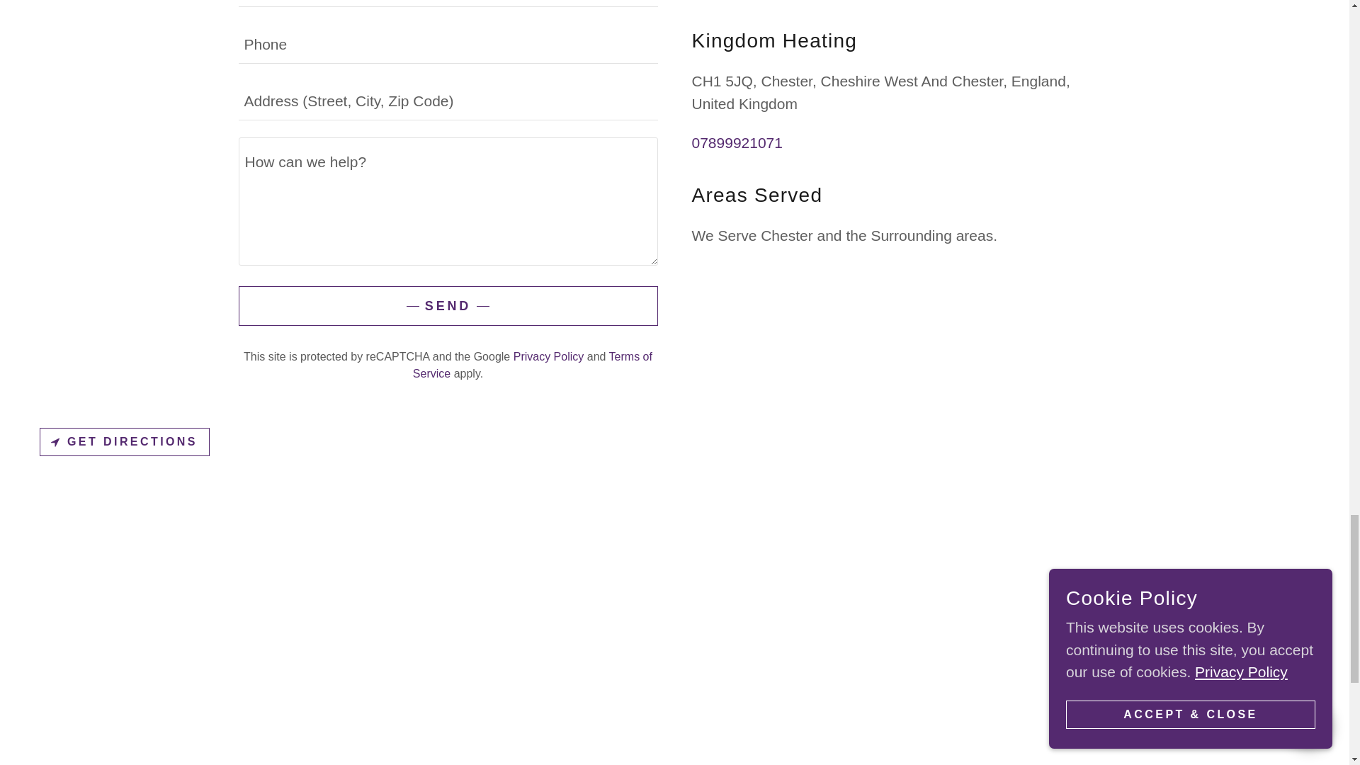 This screenshot has height=765, width=1360. Describe the element at coordinates (448, 306) in the screenshot. I see `SEND` at that location.